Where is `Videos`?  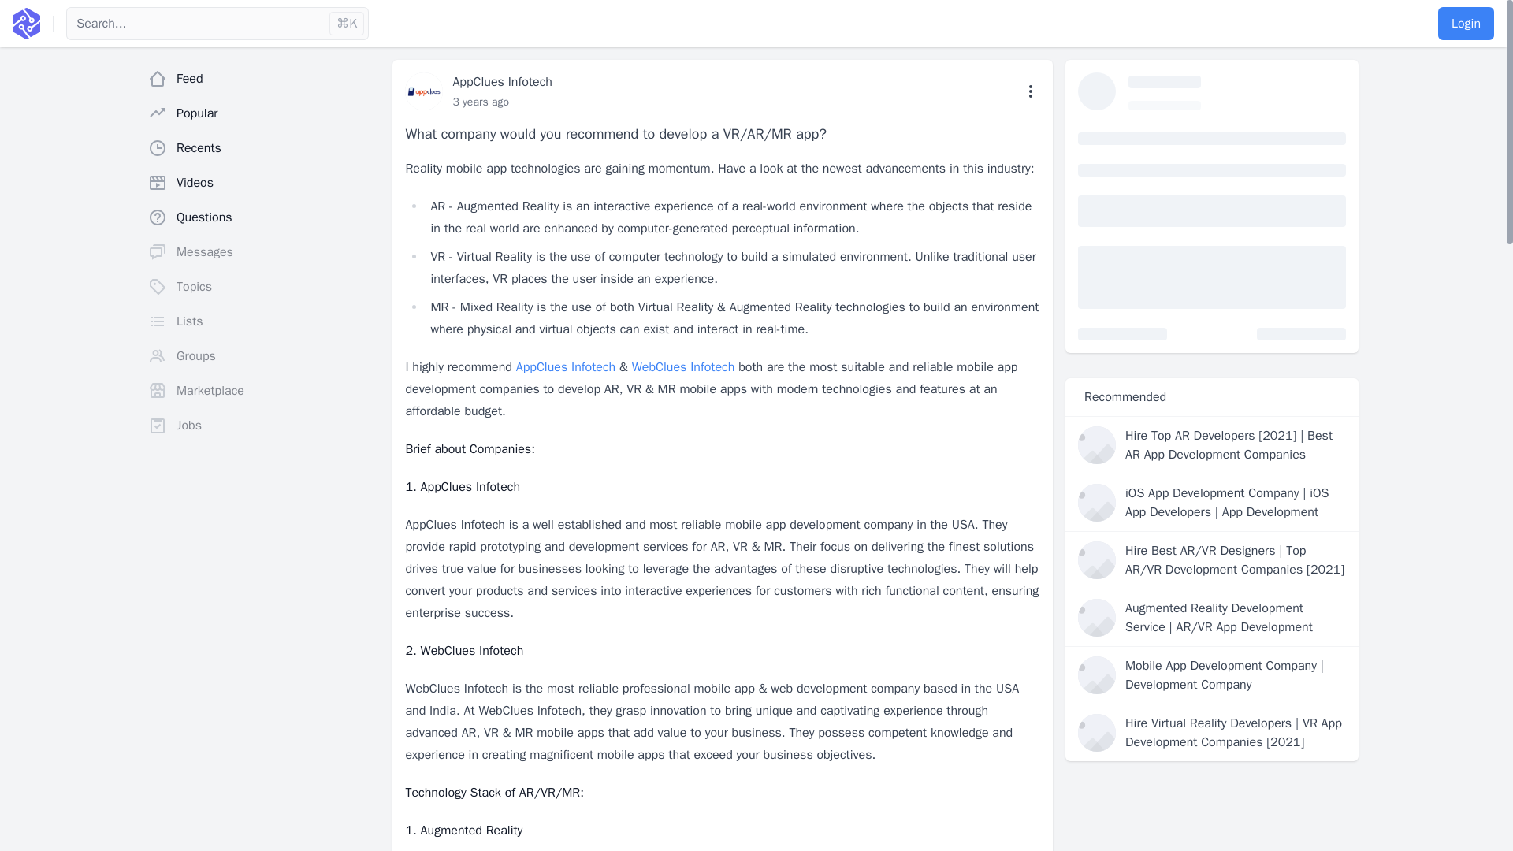
Videos is located at coordinates (263, 182).